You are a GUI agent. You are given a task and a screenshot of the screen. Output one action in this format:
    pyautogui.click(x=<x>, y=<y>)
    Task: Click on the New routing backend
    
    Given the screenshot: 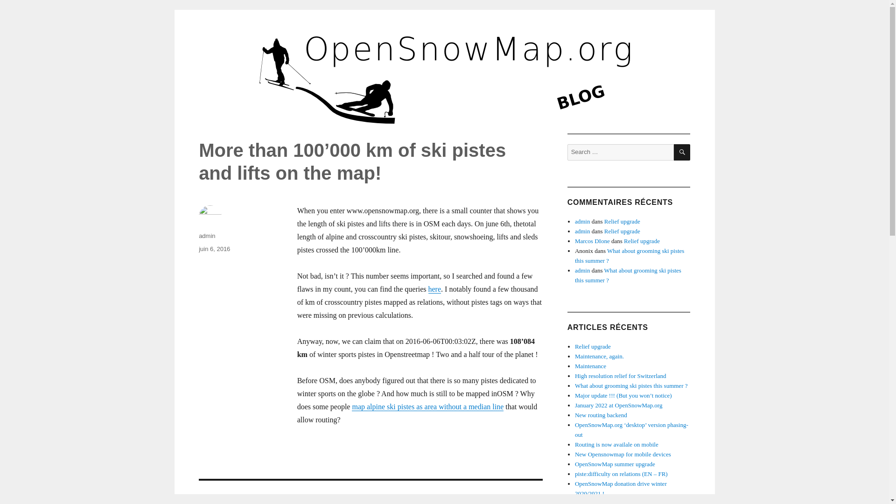 What is the action you would take?
    pyautogui.click(x=601, y=415)
    